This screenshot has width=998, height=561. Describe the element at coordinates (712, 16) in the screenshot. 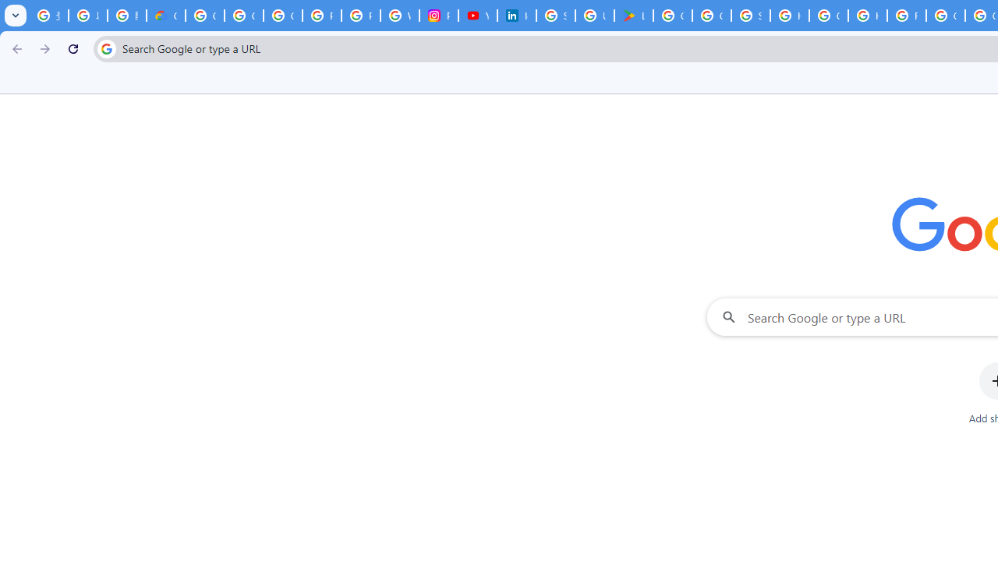

I see `Google Workspace - Specific Terms` at that location.